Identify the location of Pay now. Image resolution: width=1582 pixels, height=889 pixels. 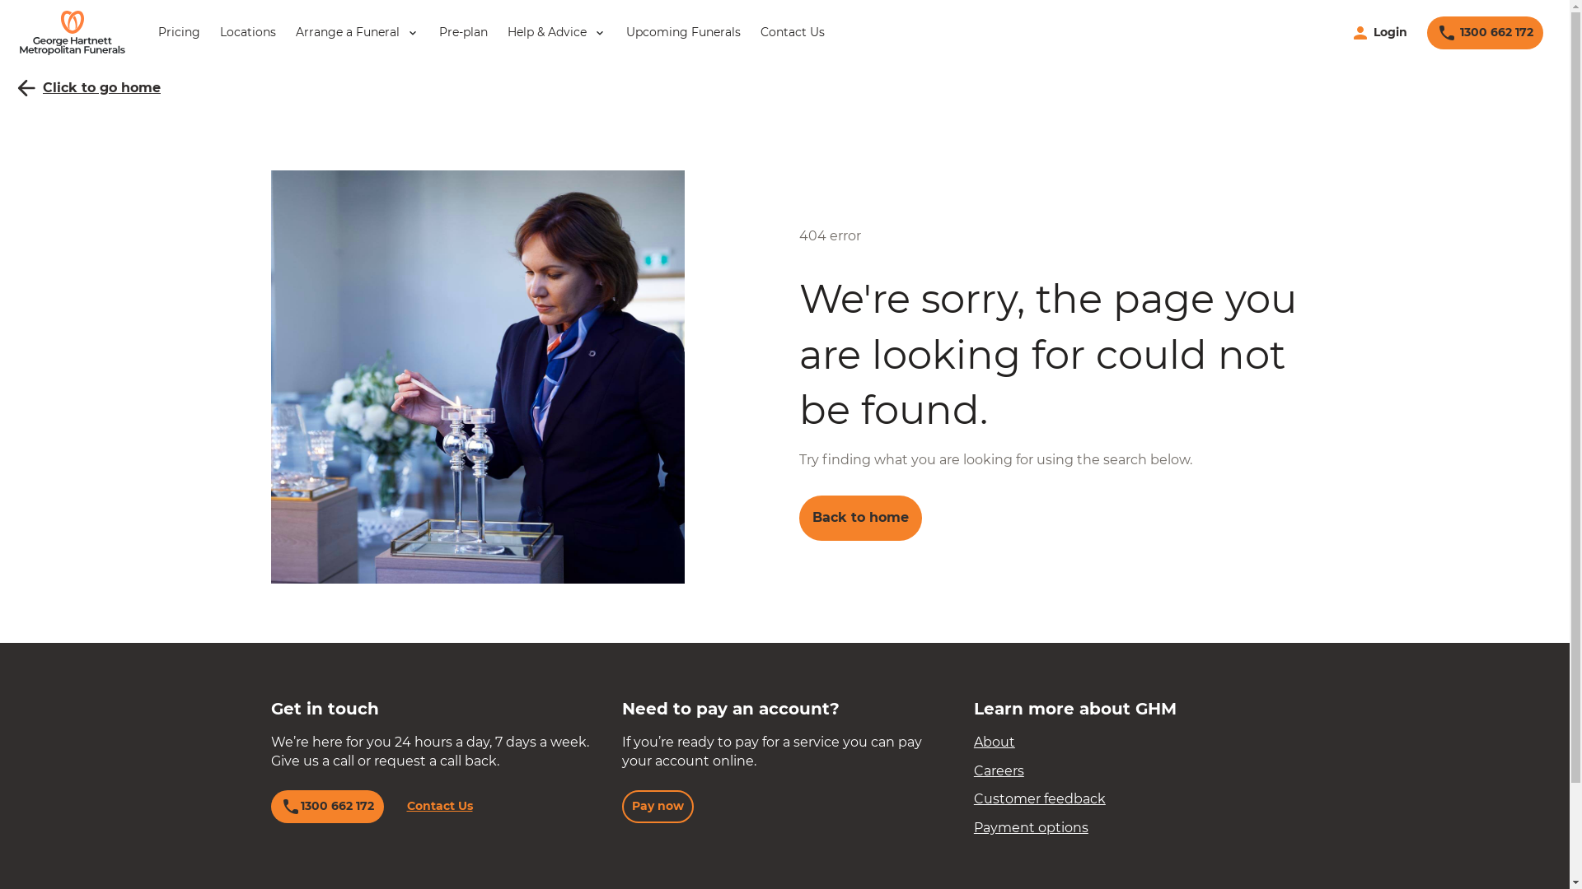
(658, 807).